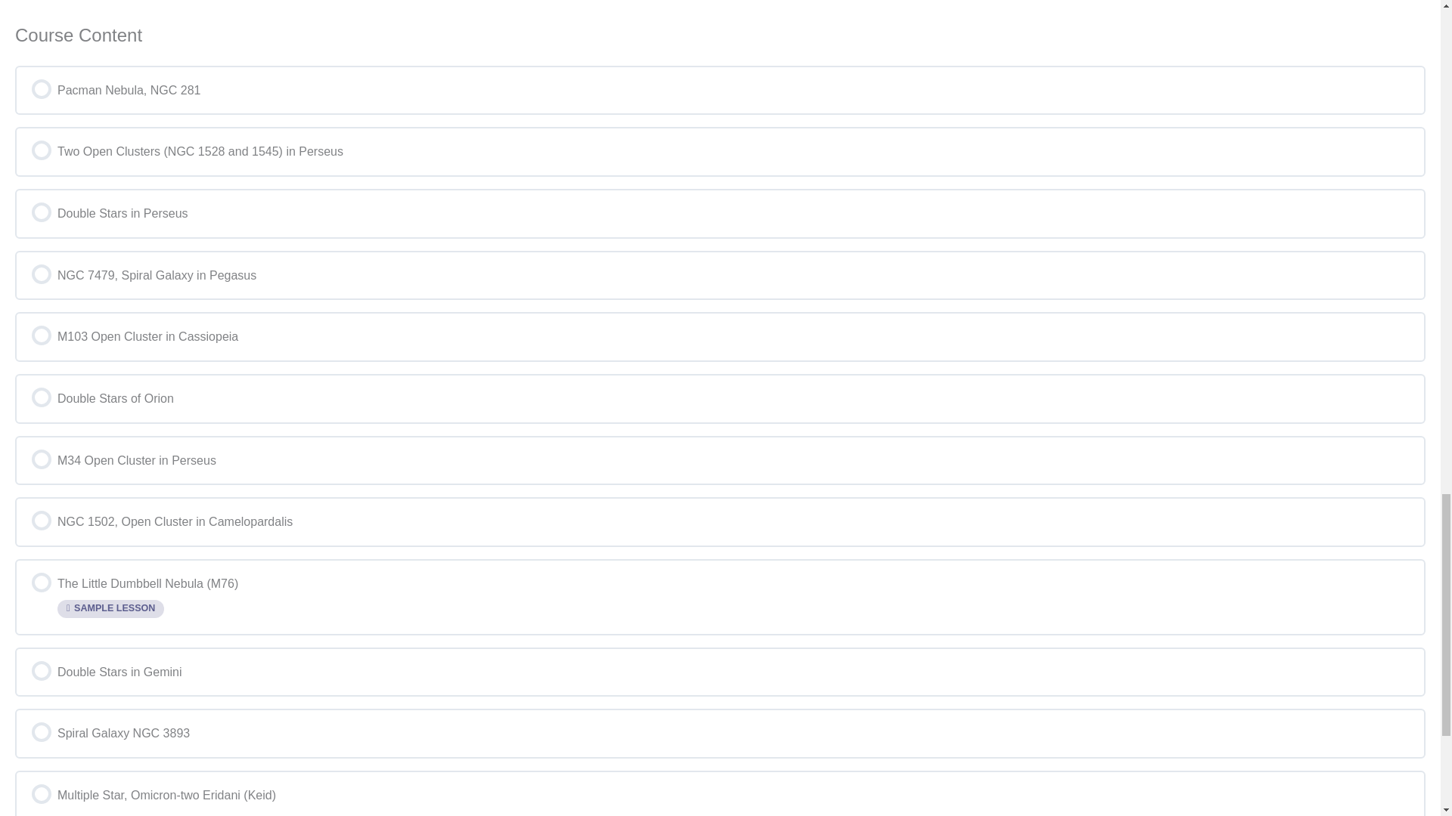 Image resolution: width=1452 pixels, height=816 pixels. Describe the element at coordinates (720, 275) in the screenshot. I see `NGC 7479, Spiral Galaxy in Pegasus` at that location.